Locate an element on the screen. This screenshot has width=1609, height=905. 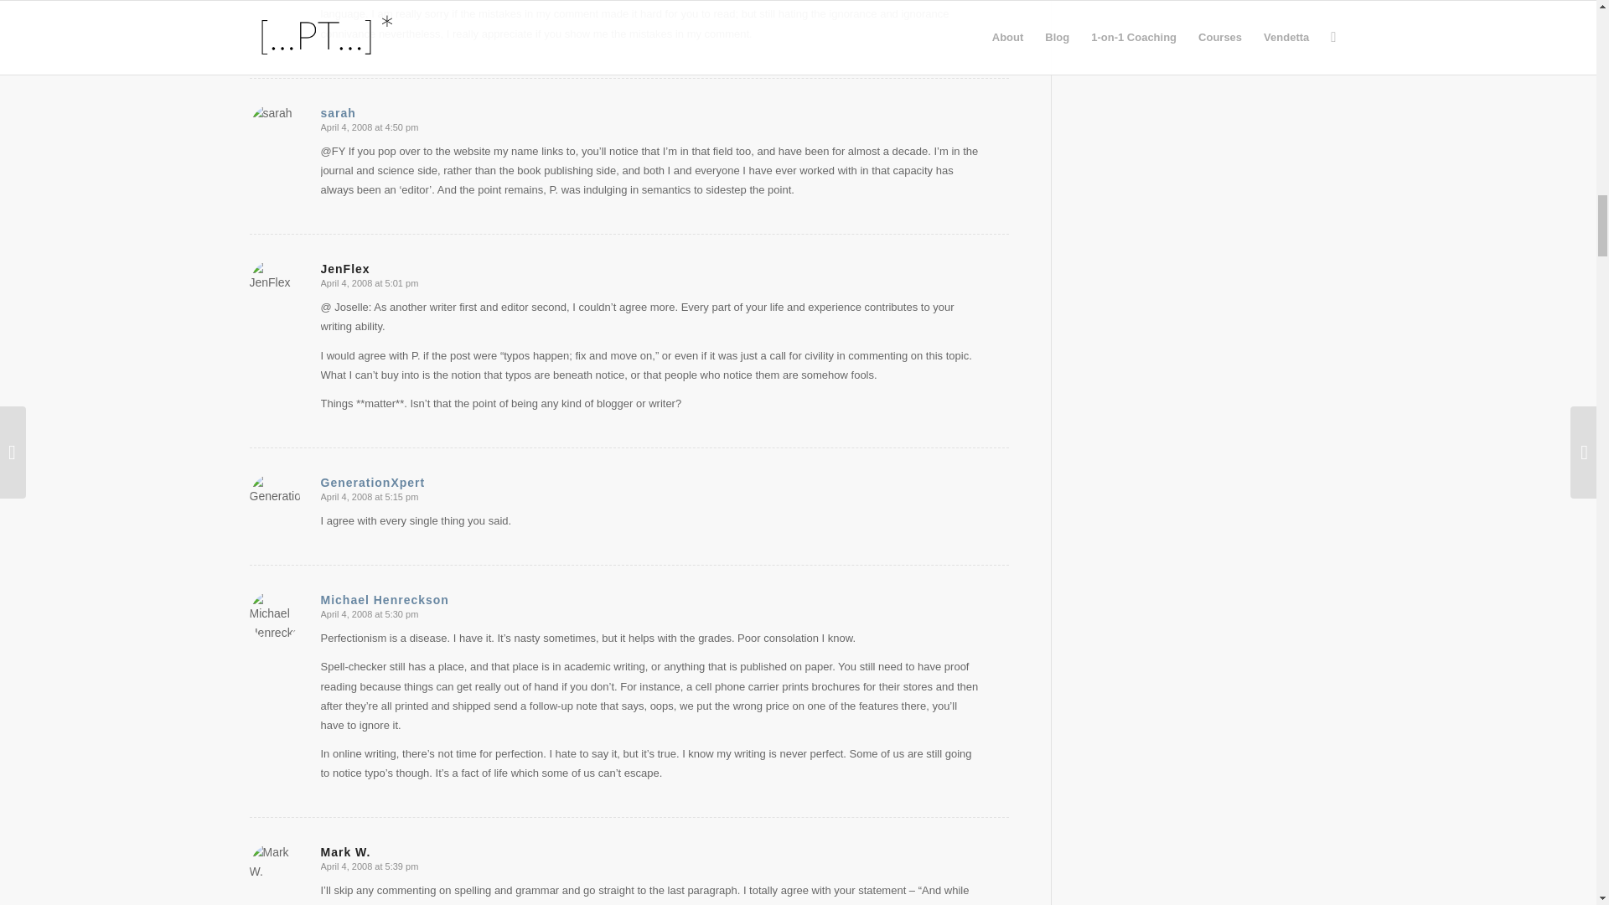
April 4, 2008 at 5:30 pm is located at coordinates (369, 613).